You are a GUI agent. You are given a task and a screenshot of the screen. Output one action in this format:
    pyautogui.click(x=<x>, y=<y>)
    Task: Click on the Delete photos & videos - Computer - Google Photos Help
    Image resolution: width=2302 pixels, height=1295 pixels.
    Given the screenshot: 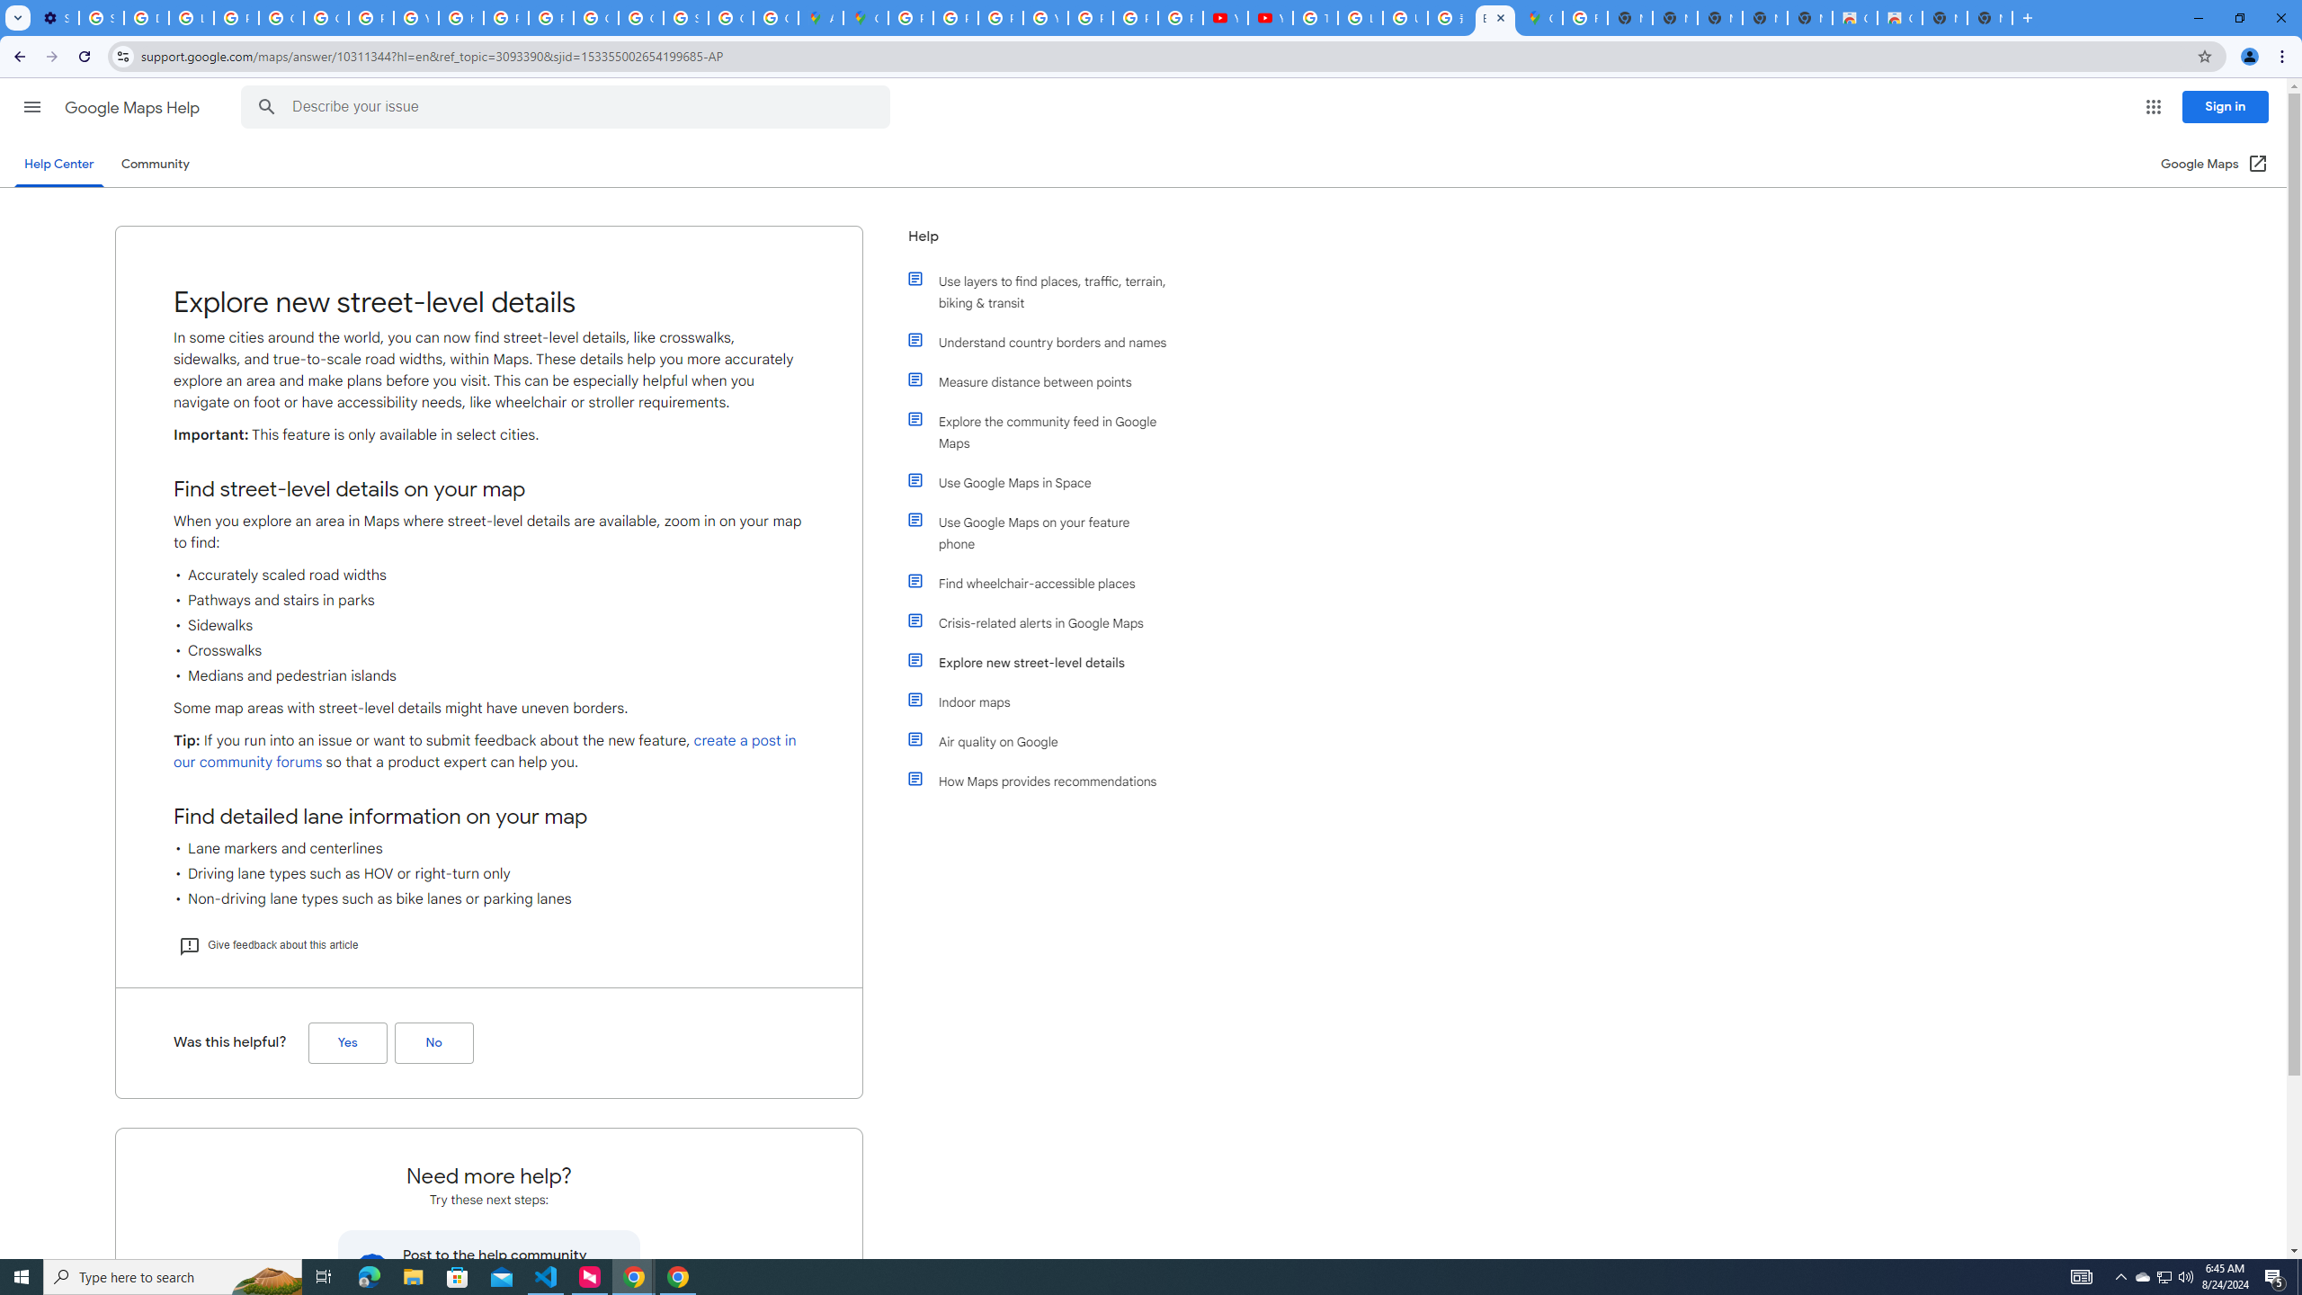 What is the action you would take?
    pyautogui.click(x=146, y=18)
    